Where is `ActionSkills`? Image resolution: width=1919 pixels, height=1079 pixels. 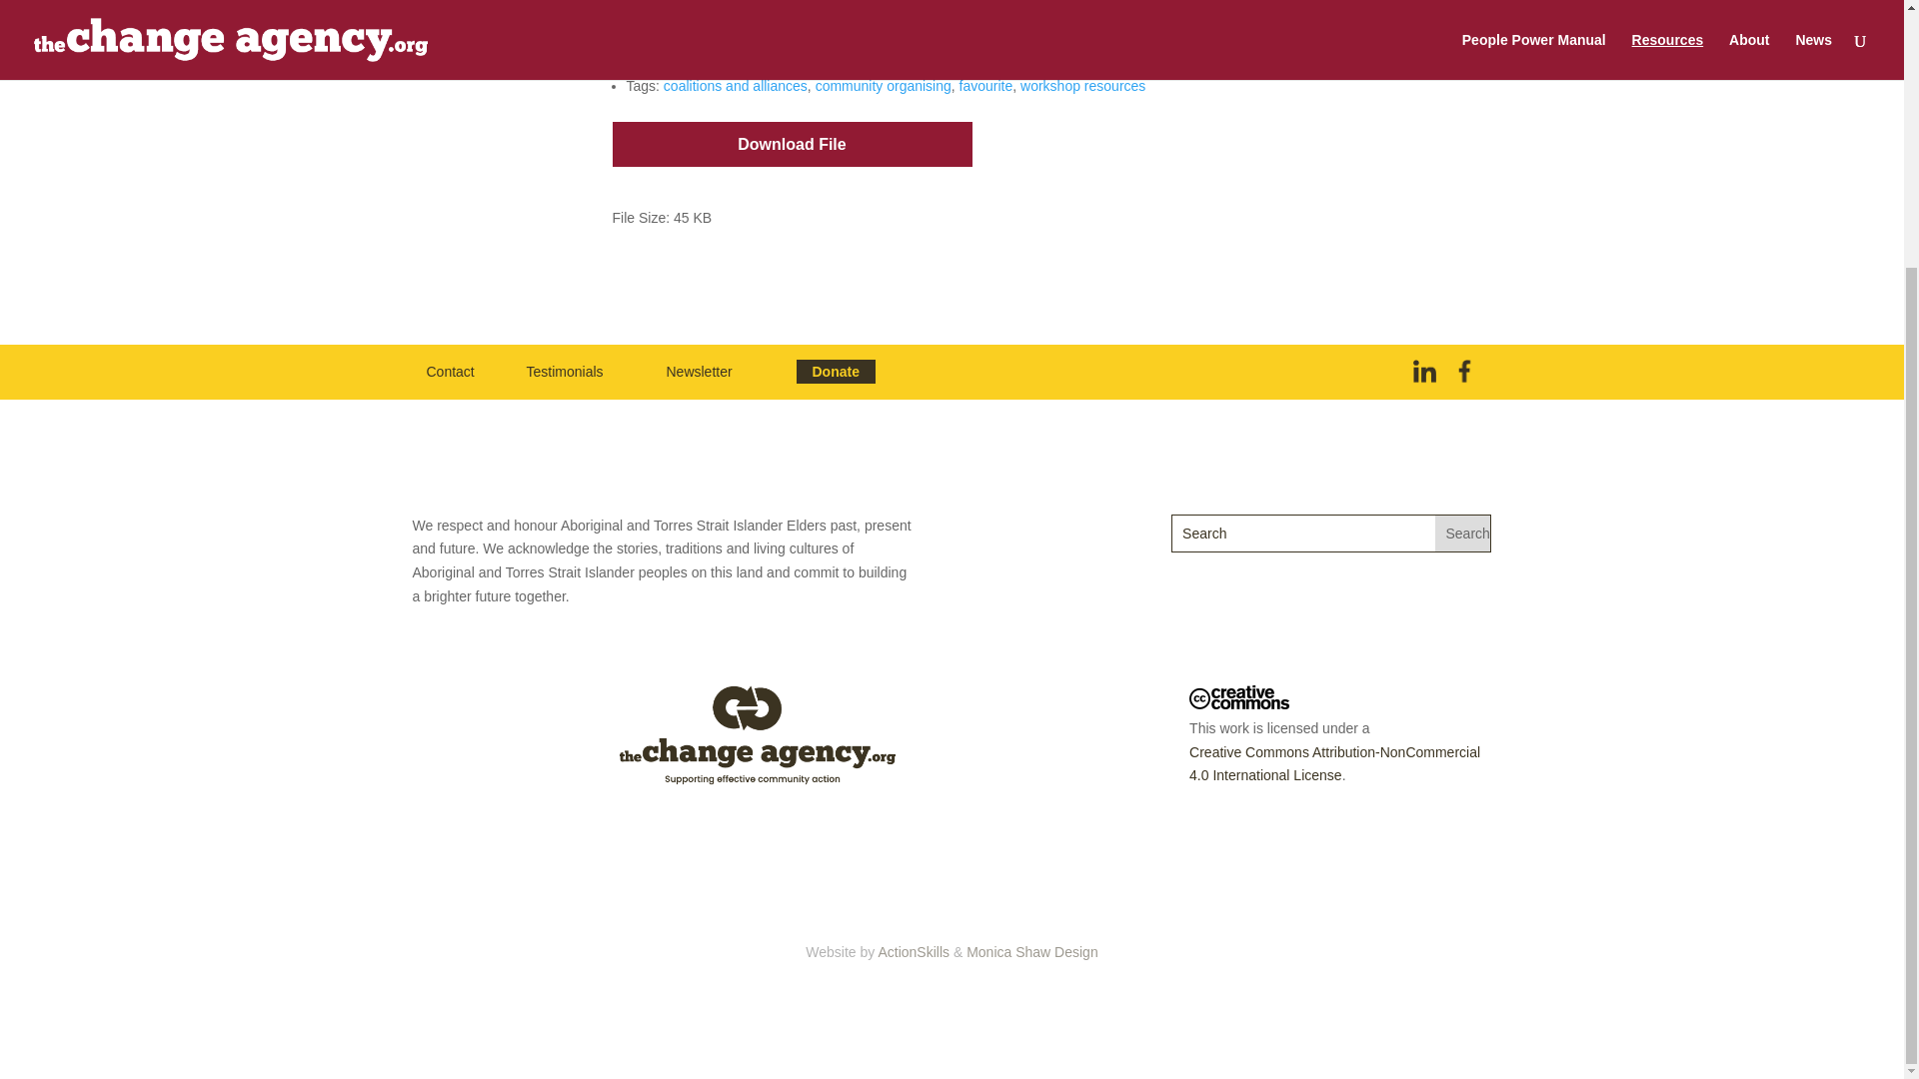 ActionSkills is located at coordinates (914, 952).